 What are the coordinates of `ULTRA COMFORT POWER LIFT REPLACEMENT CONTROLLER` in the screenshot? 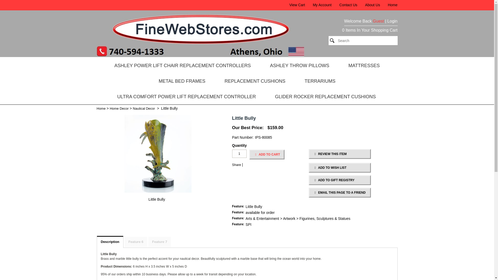 It's located at (186, 96).